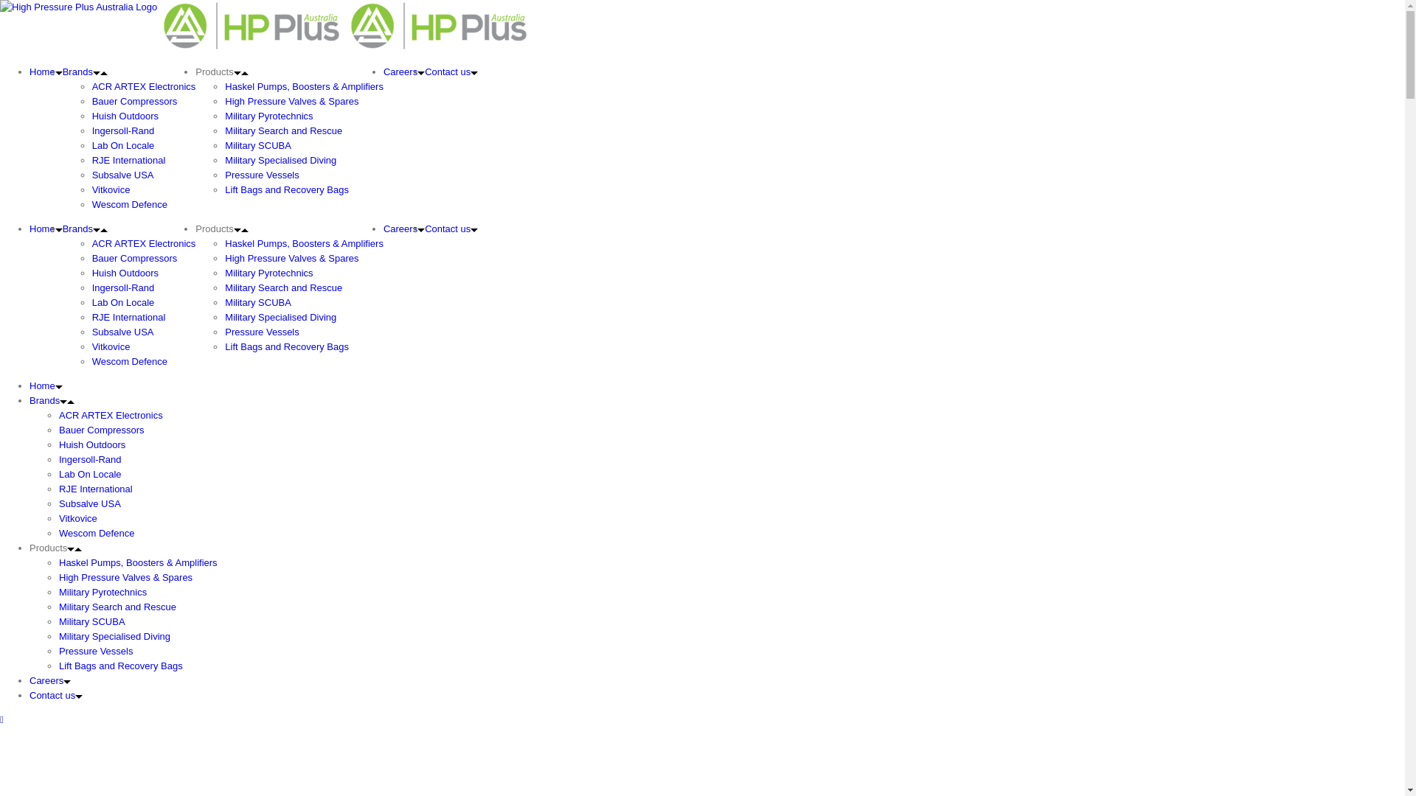 The height and width of the screenshot is (796, 1416). I want to click on Lab On Locale, so click(124, 302).